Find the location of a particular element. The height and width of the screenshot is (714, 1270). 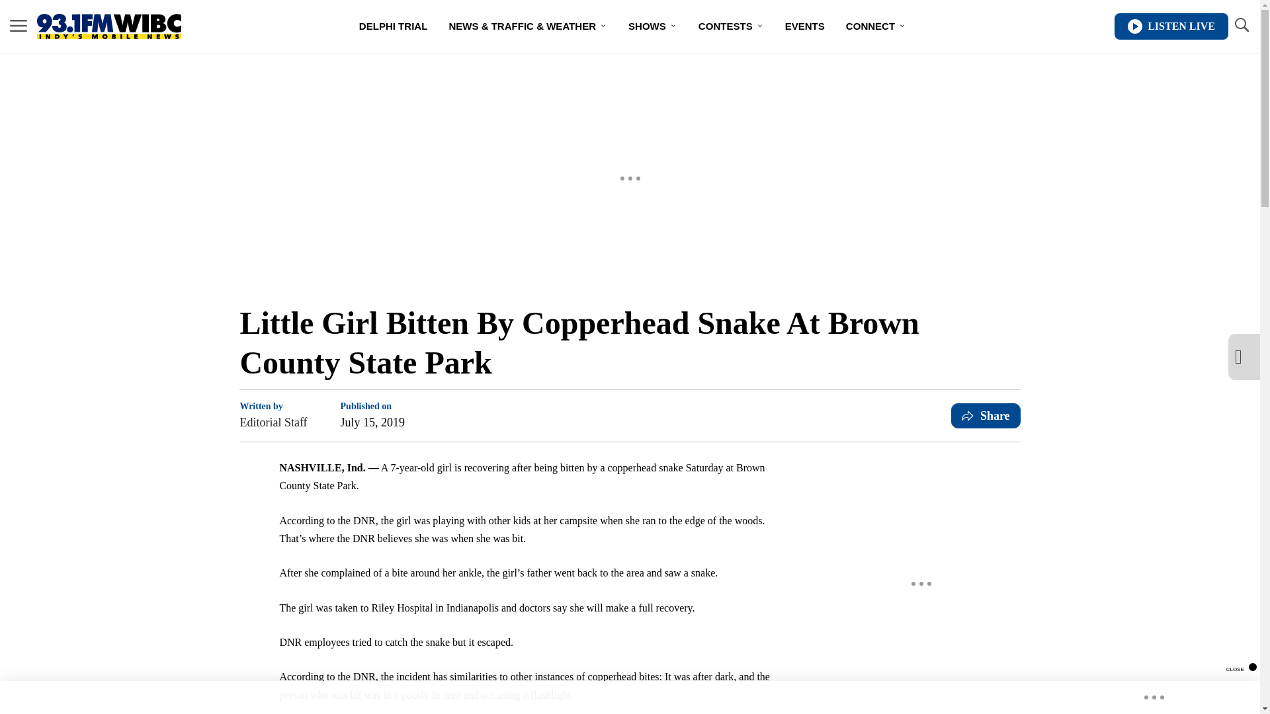

MENU is located at coordinates (19, 26).